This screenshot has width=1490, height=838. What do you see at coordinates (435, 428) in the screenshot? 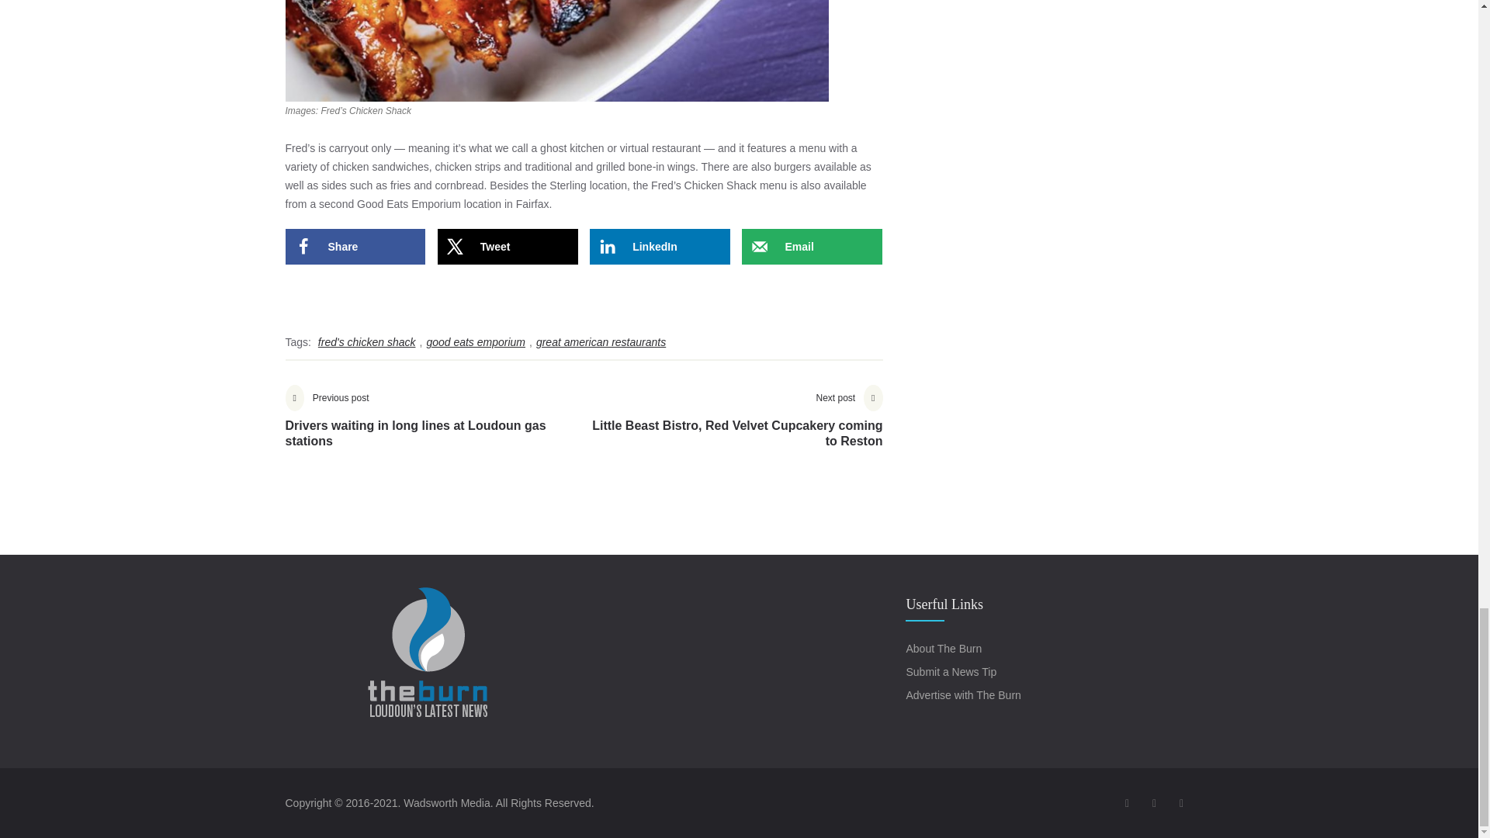
I see `prev post` at bounding box center [435, 428].